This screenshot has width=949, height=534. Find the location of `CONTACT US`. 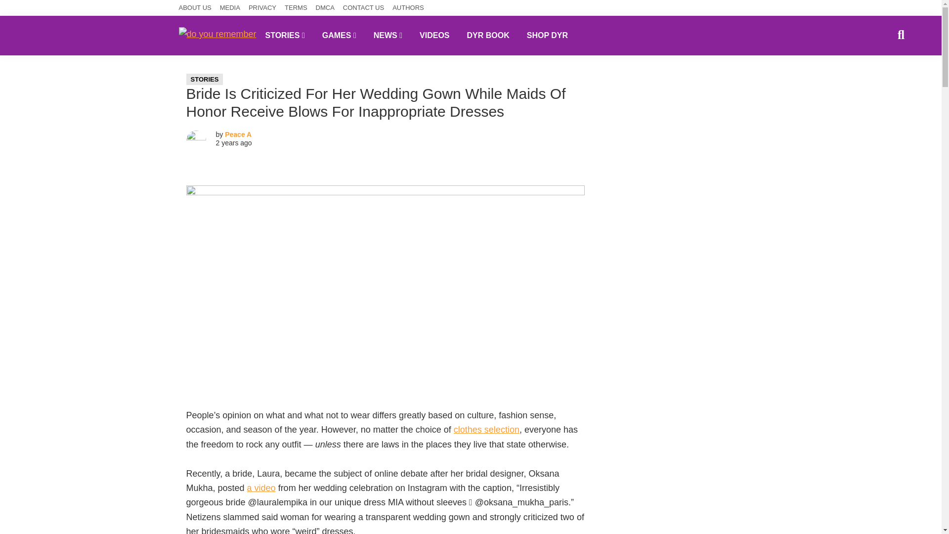

CONTACT US is located at coordinates (363, 8).